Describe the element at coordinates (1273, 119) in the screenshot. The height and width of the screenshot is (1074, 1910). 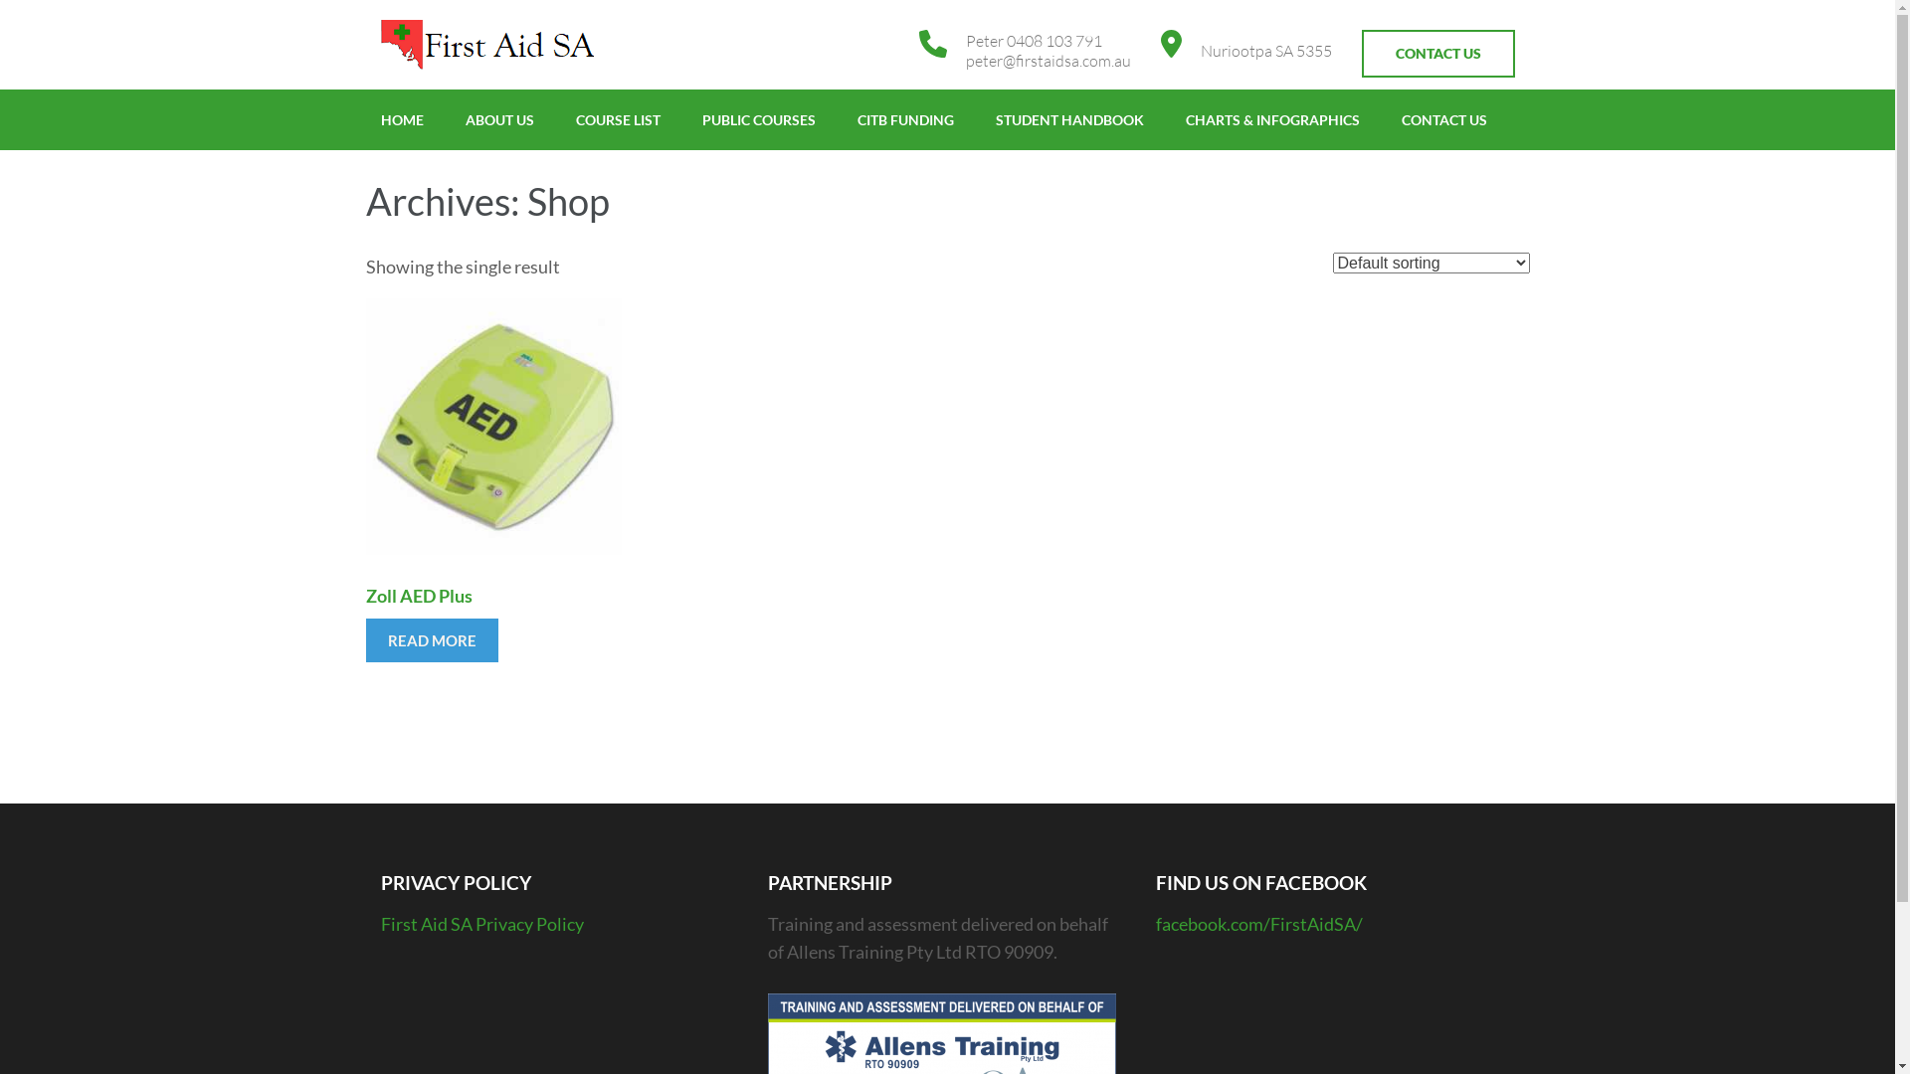
I see `CHARTS & INFOGRAPHICS` at that location.